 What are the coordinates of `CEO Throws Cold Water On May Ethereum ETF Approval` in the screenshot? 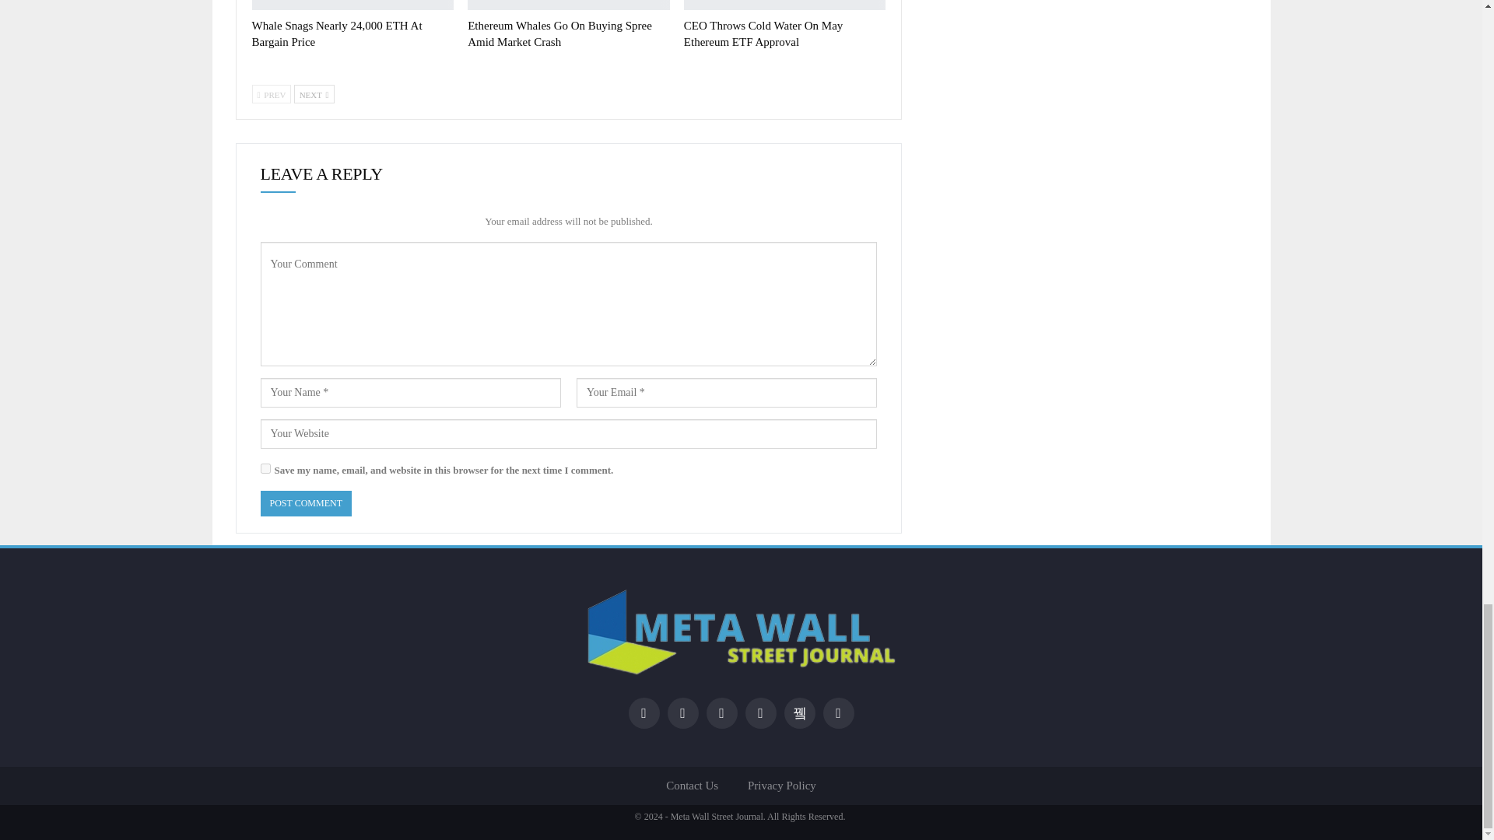 It's located at (784, 5).